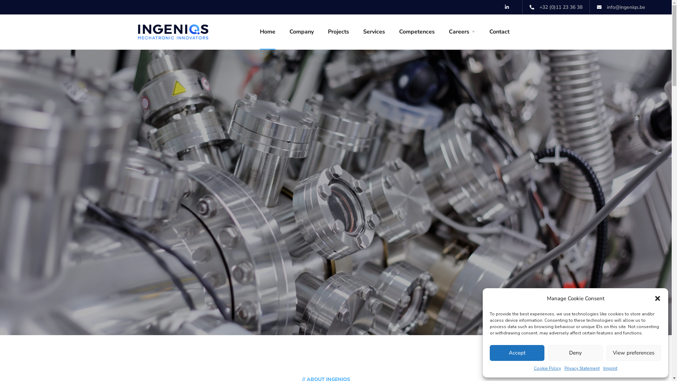 This screenshot has width=677, height=381. I want to click on info@ingeniqs.be, so click(621, 7).